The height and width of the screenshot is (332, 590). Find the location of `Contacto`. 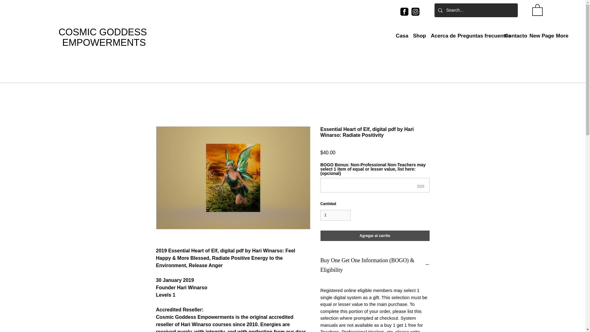

Contacto is located at coordinates (514, 36).